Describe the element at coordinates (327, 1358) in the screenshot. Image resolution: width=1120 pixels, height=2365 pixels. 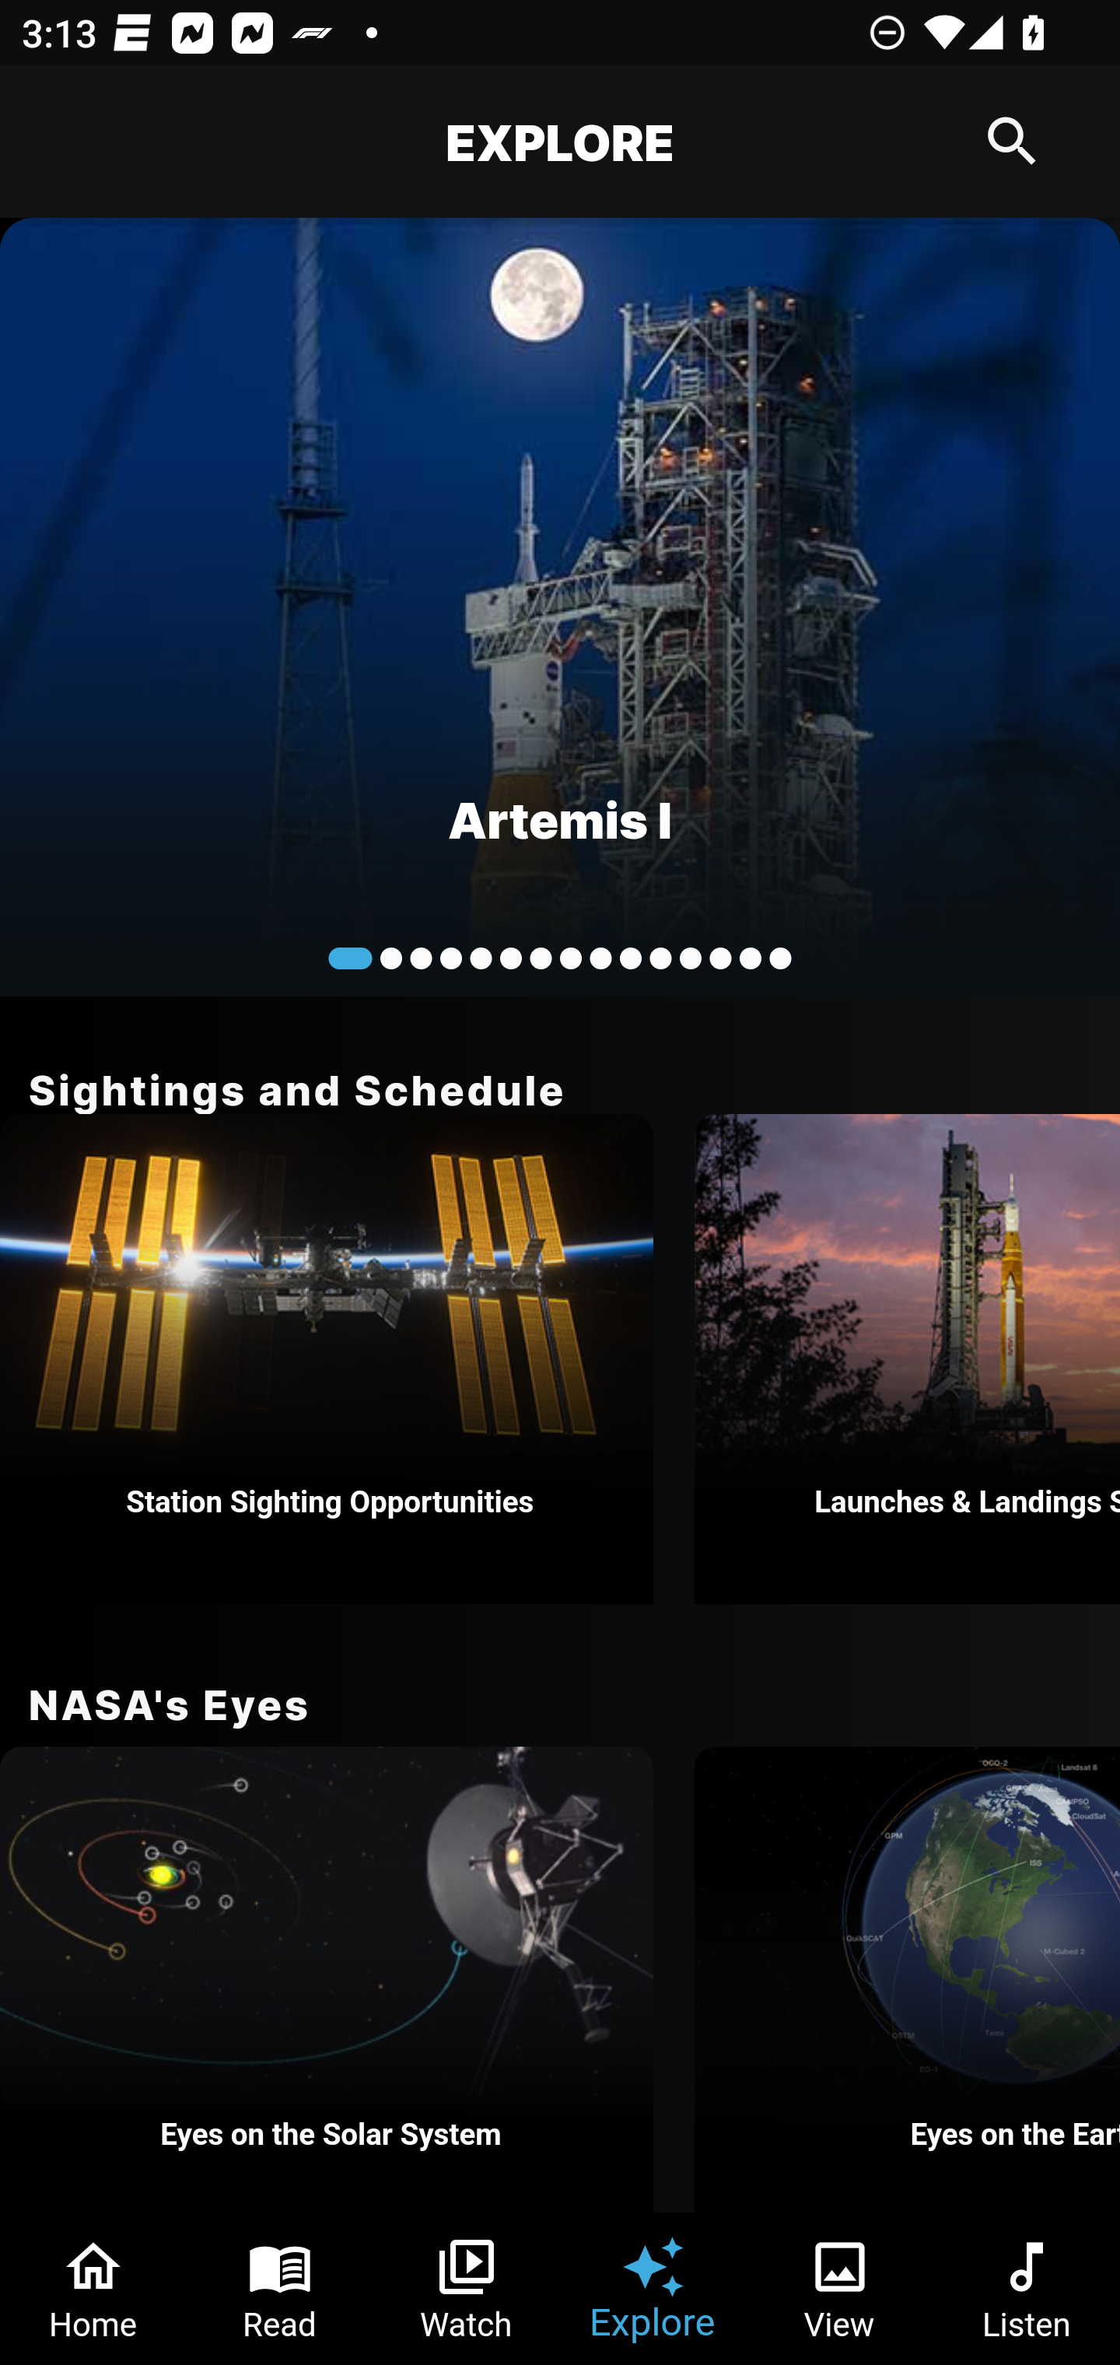
I see `Station Sighting Opportunities` at that location.